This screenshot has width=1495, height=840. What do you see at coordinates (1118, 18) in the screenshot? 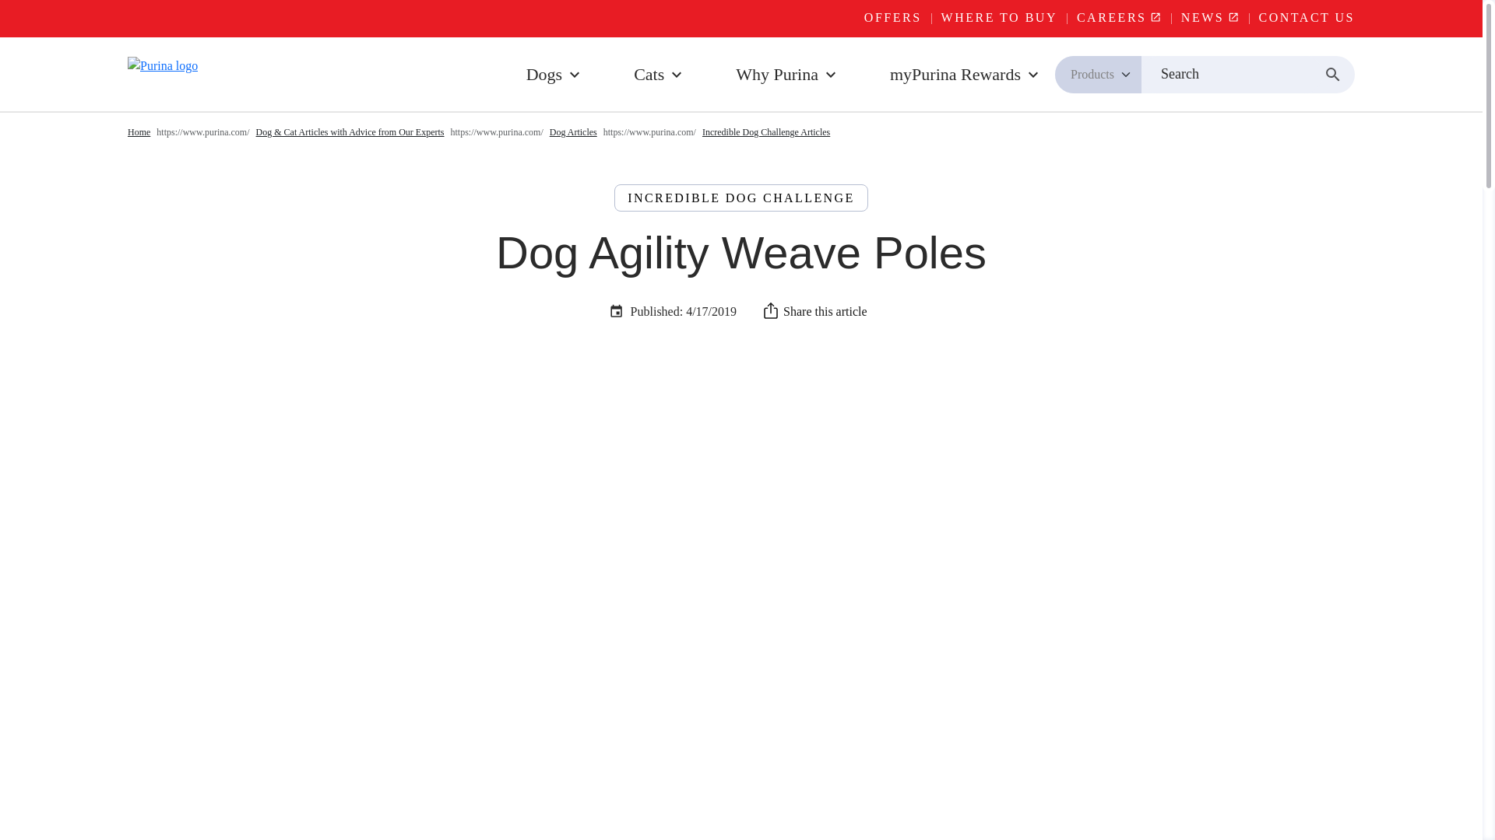
I see `CAREERS` at bounding box center [1118, 18].